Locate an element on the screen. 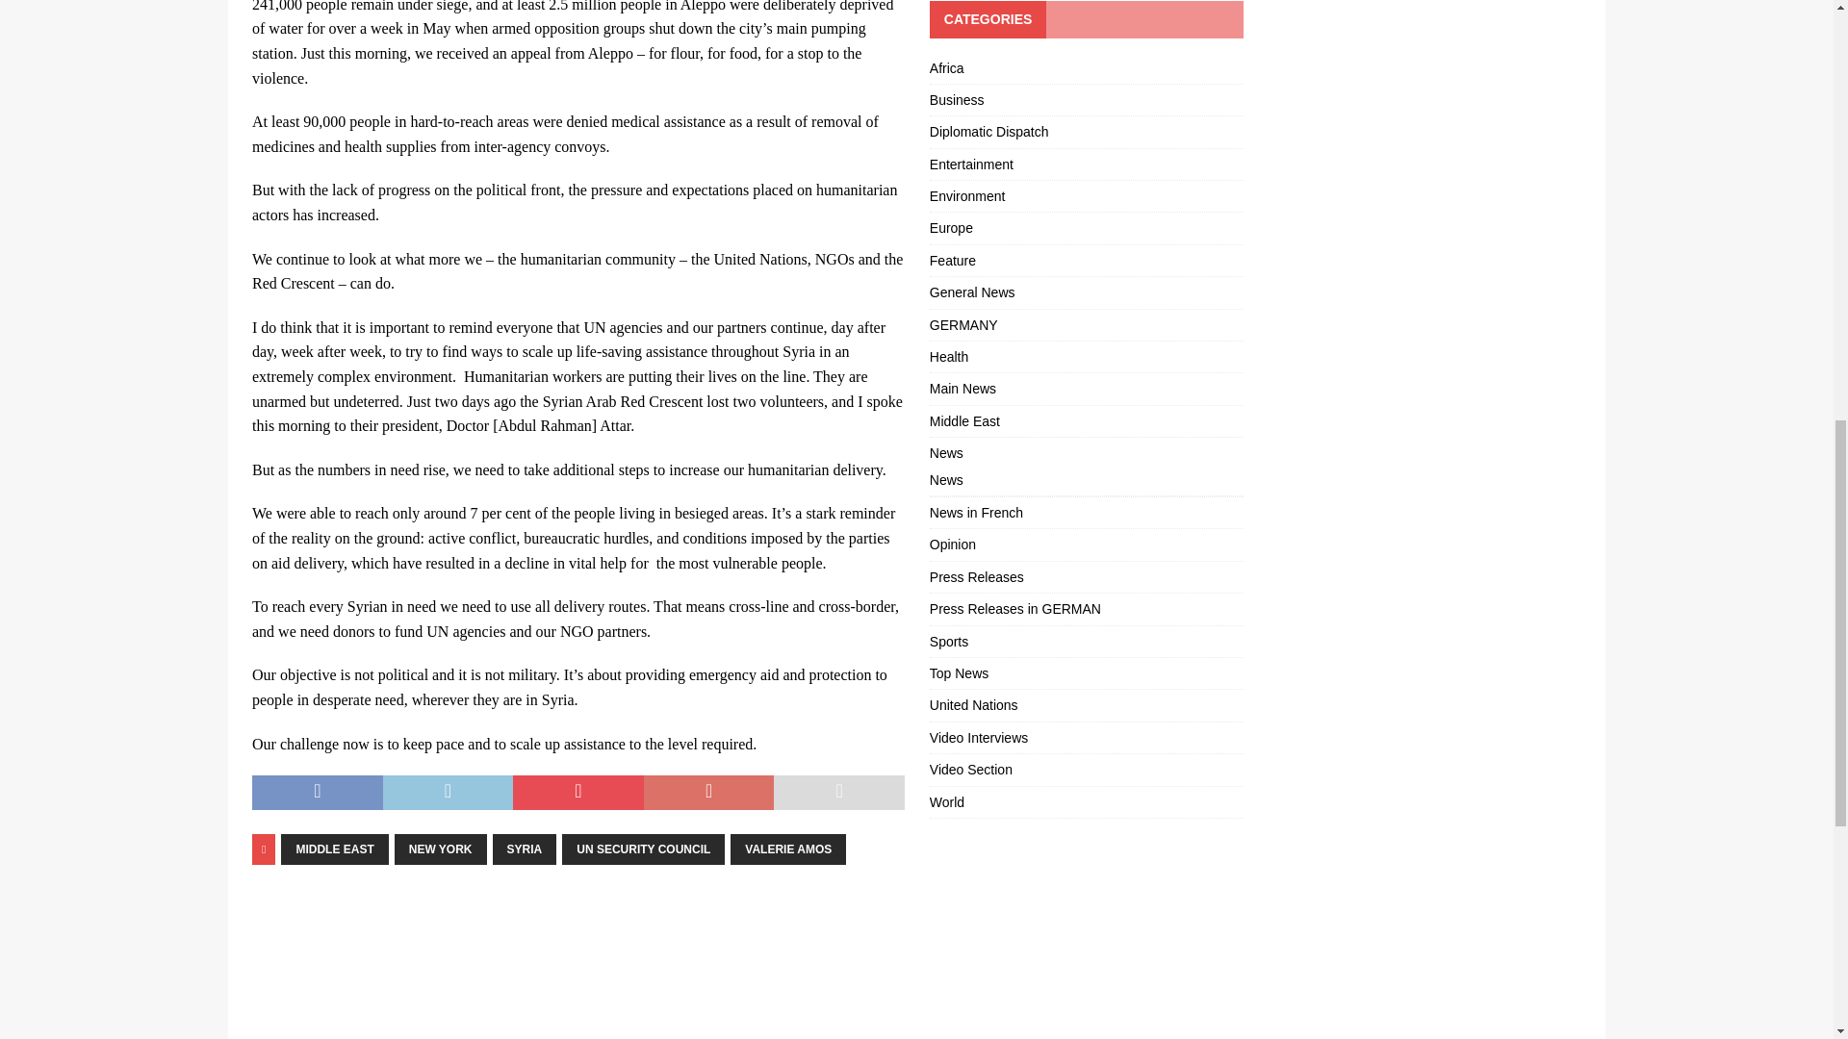  UN SECURITY COUNCIL is located at coordinates (643, 849).